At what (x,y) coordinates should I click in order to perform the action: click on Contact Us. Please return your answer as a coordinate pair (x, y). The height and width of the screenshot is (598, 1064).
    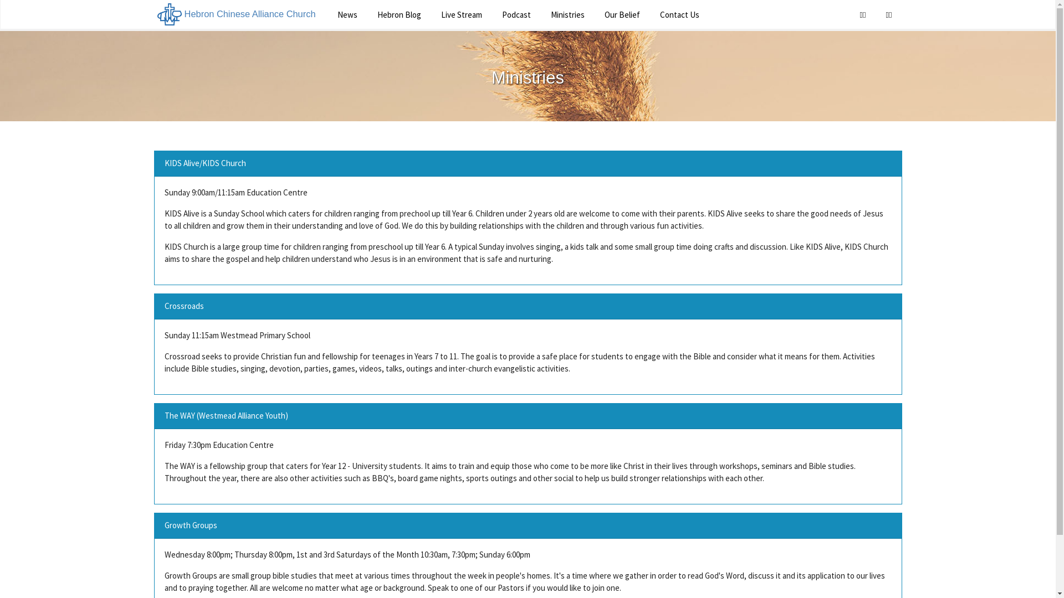
    Looking at the image, I should click on (679, 14).